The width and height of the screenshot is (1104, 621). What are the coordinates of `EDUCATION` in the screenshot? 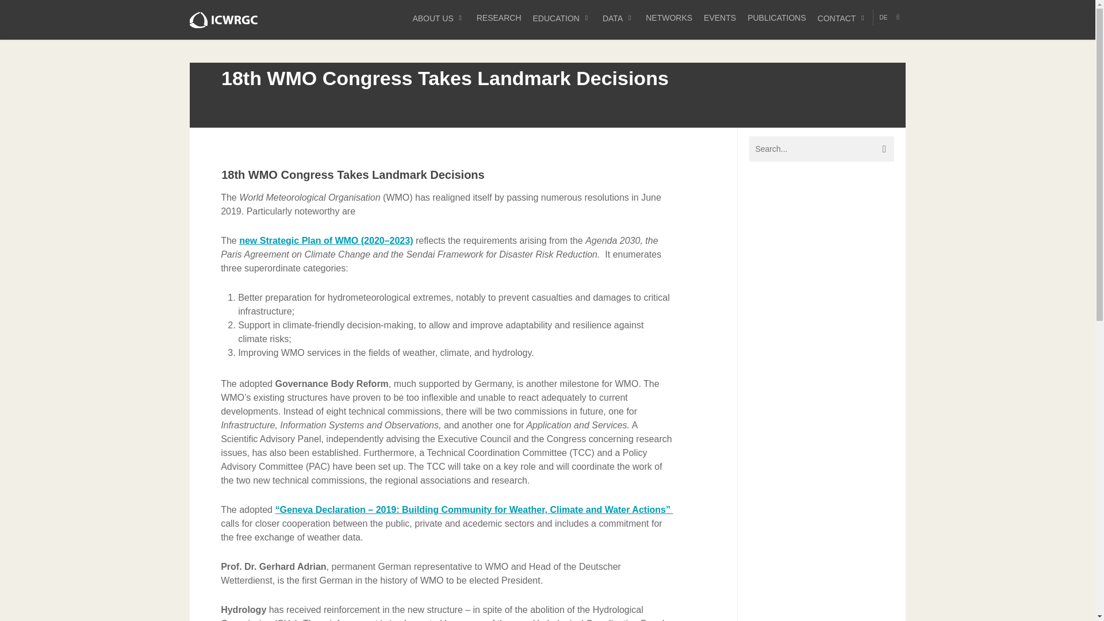 It's located at (562, 18).